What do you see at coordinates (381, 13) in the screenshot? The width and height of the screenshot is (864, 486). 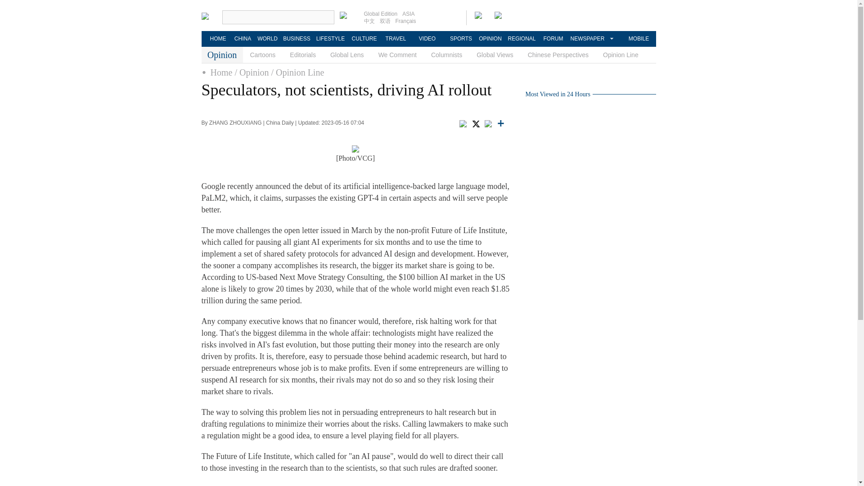 I see `Global Edition` at bounding box center [381, 13].